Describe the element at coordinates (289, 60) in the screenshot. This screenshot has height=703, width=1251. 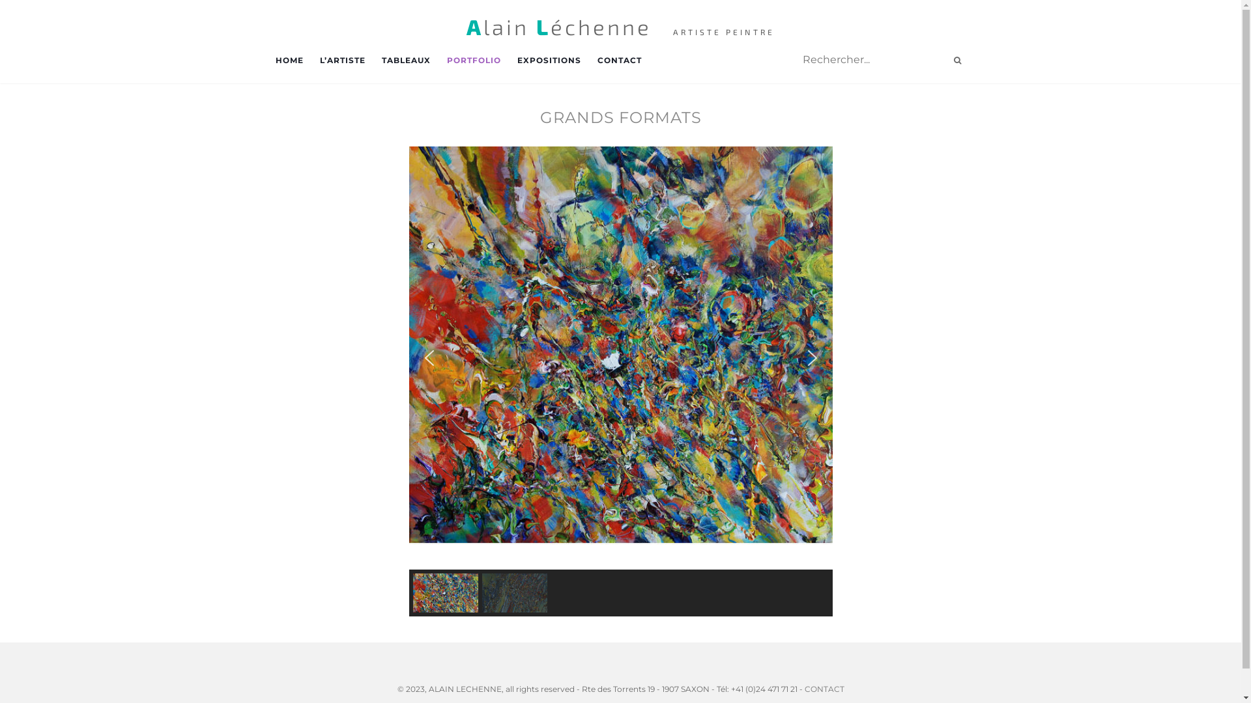
I see `HOME` at that location.